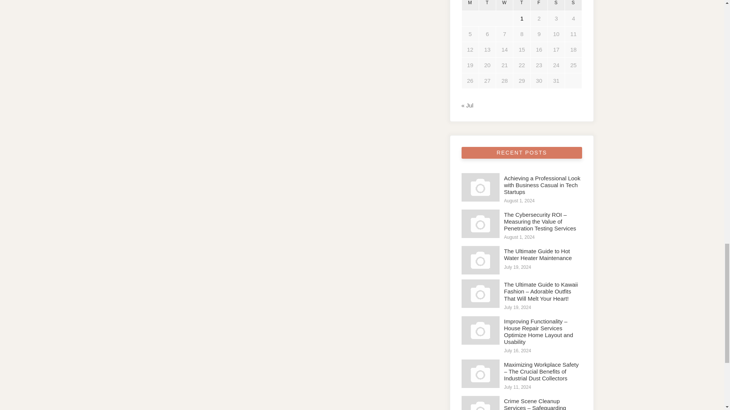 The image size is (730, 410). Describe the element at coordinates (573, 5) in the screenshot. I see `Sunday` at that location.